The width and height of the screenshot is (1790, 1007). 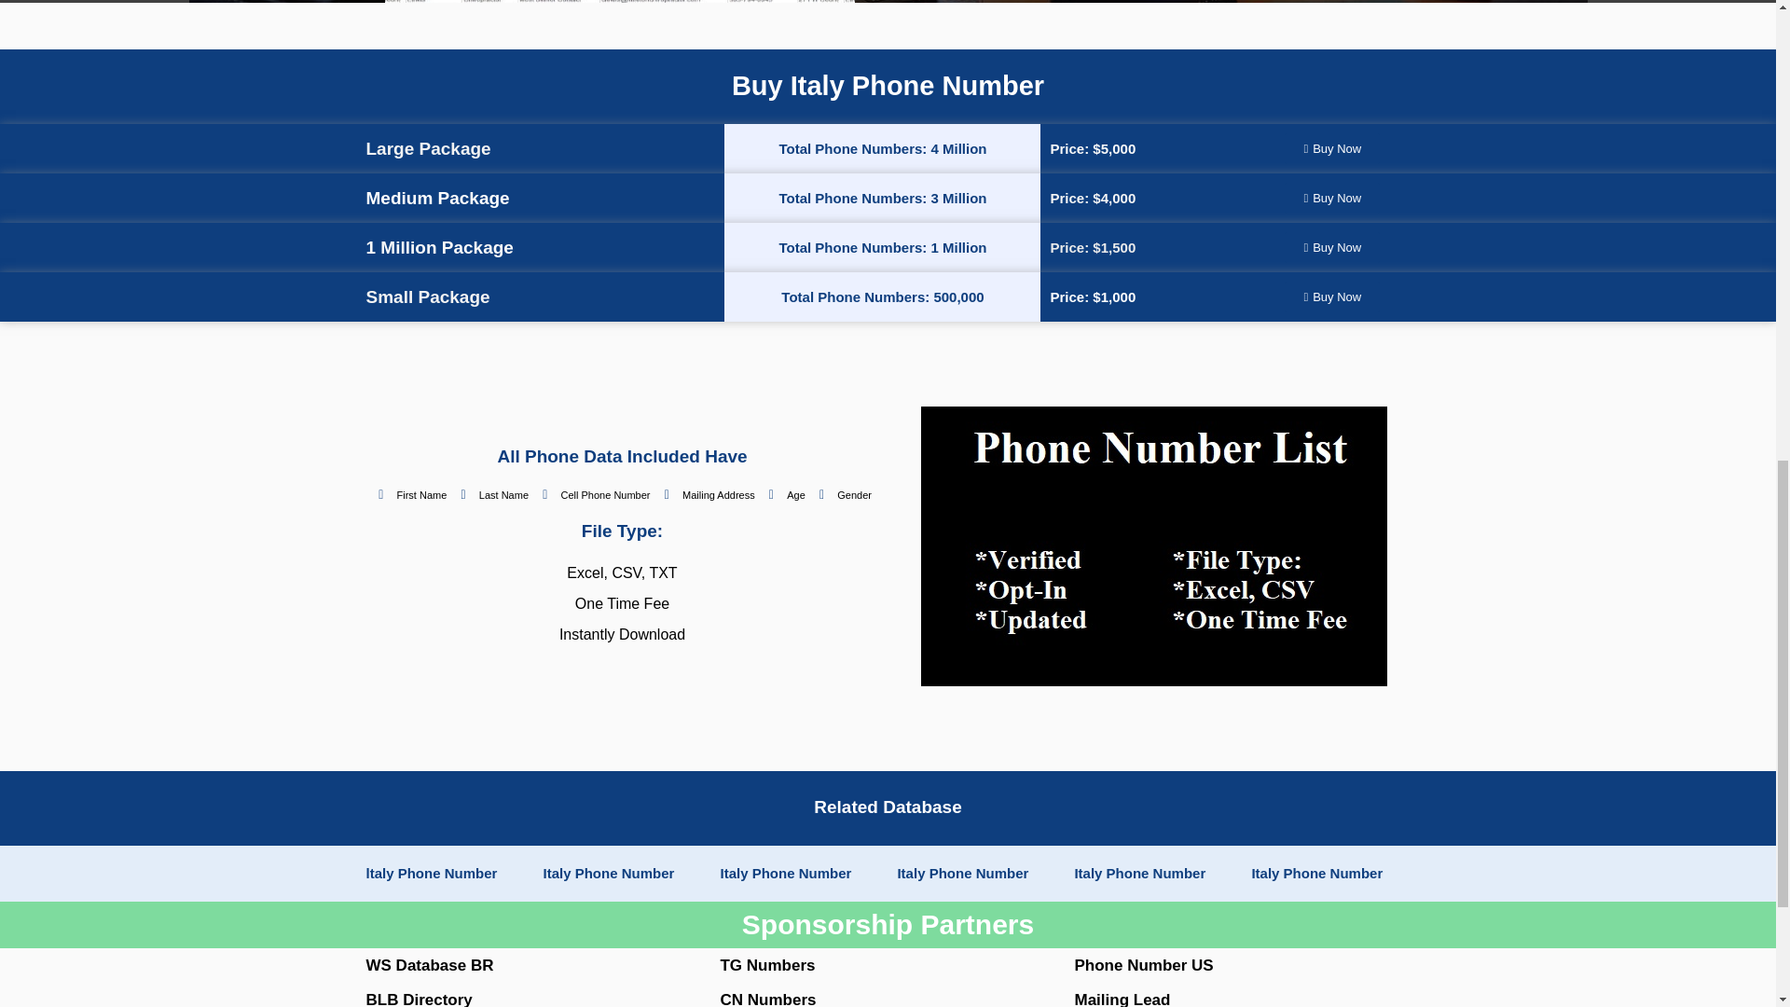 What do you see at coordinates (429, 966) in the screenshot?
I see `WS Database BR` at bounding box center [429, 966].